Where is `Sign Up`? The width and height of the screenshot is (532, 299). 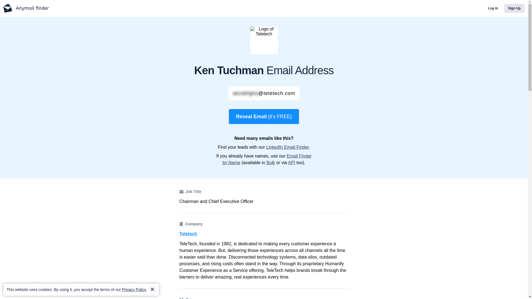
Sign Up is located at coordinates (514, 8).